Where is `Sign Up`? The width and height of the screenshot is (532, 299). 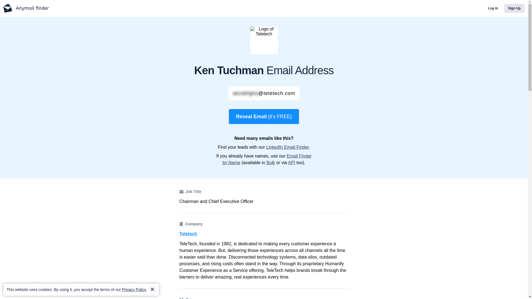
Sign Up is located at coordinates (514, 8).